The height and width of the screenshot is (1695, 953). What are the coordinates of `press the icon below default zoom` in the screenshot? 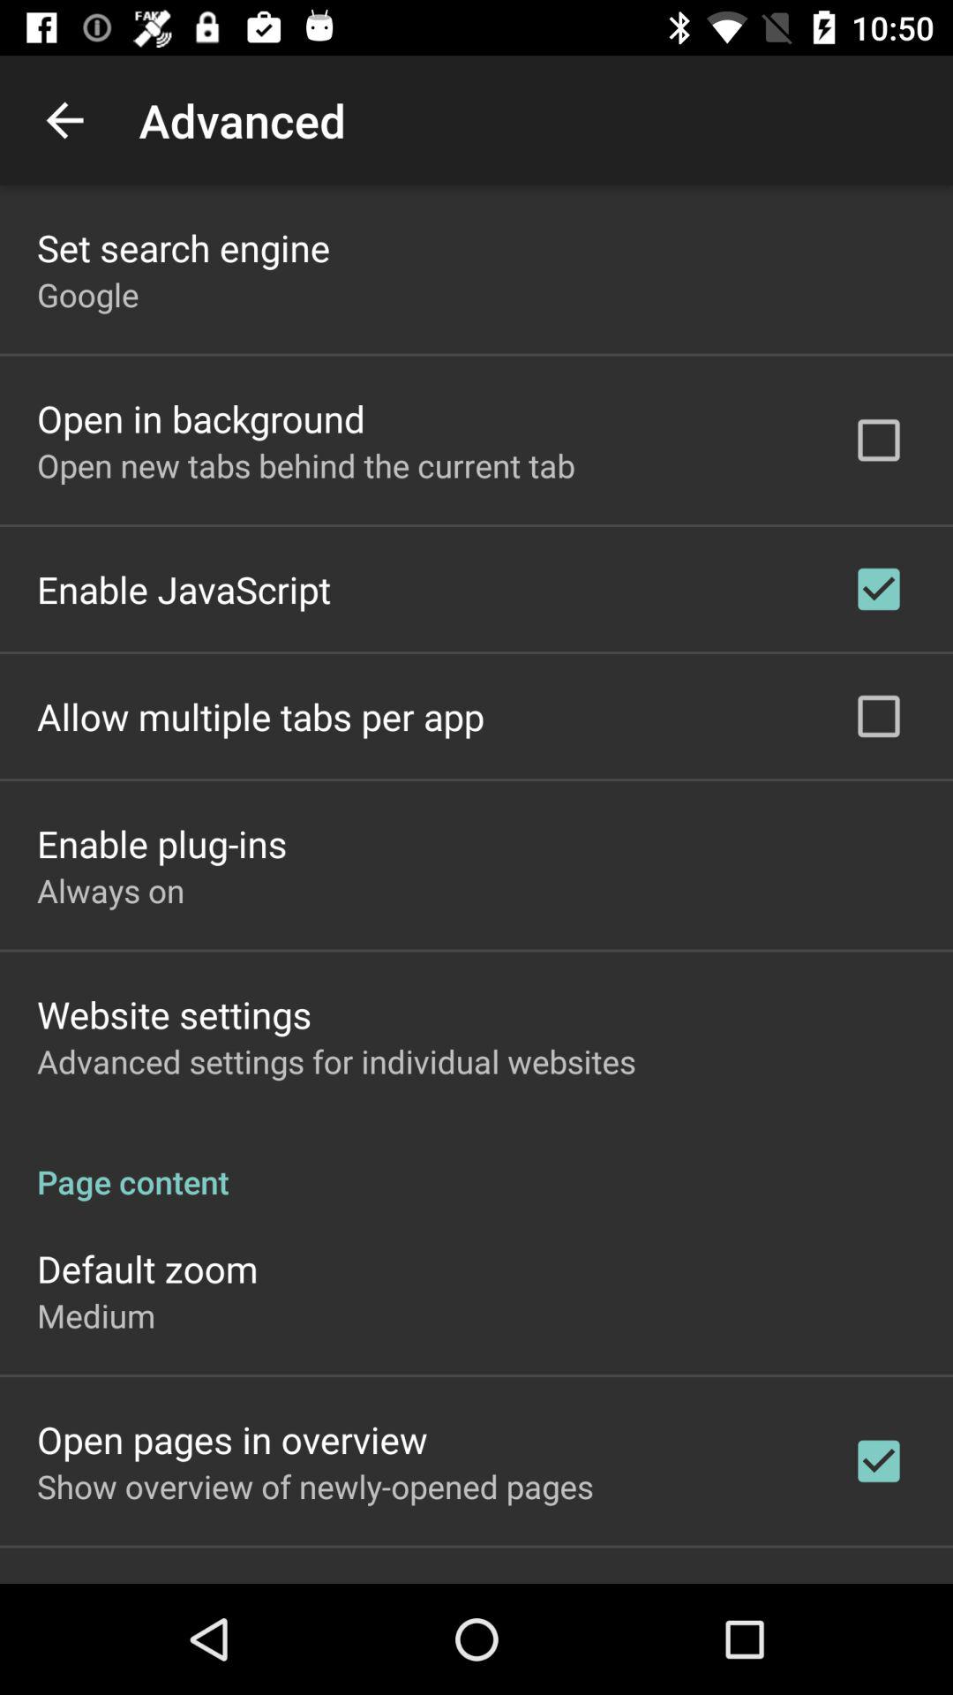 It's located at (96, 1315).